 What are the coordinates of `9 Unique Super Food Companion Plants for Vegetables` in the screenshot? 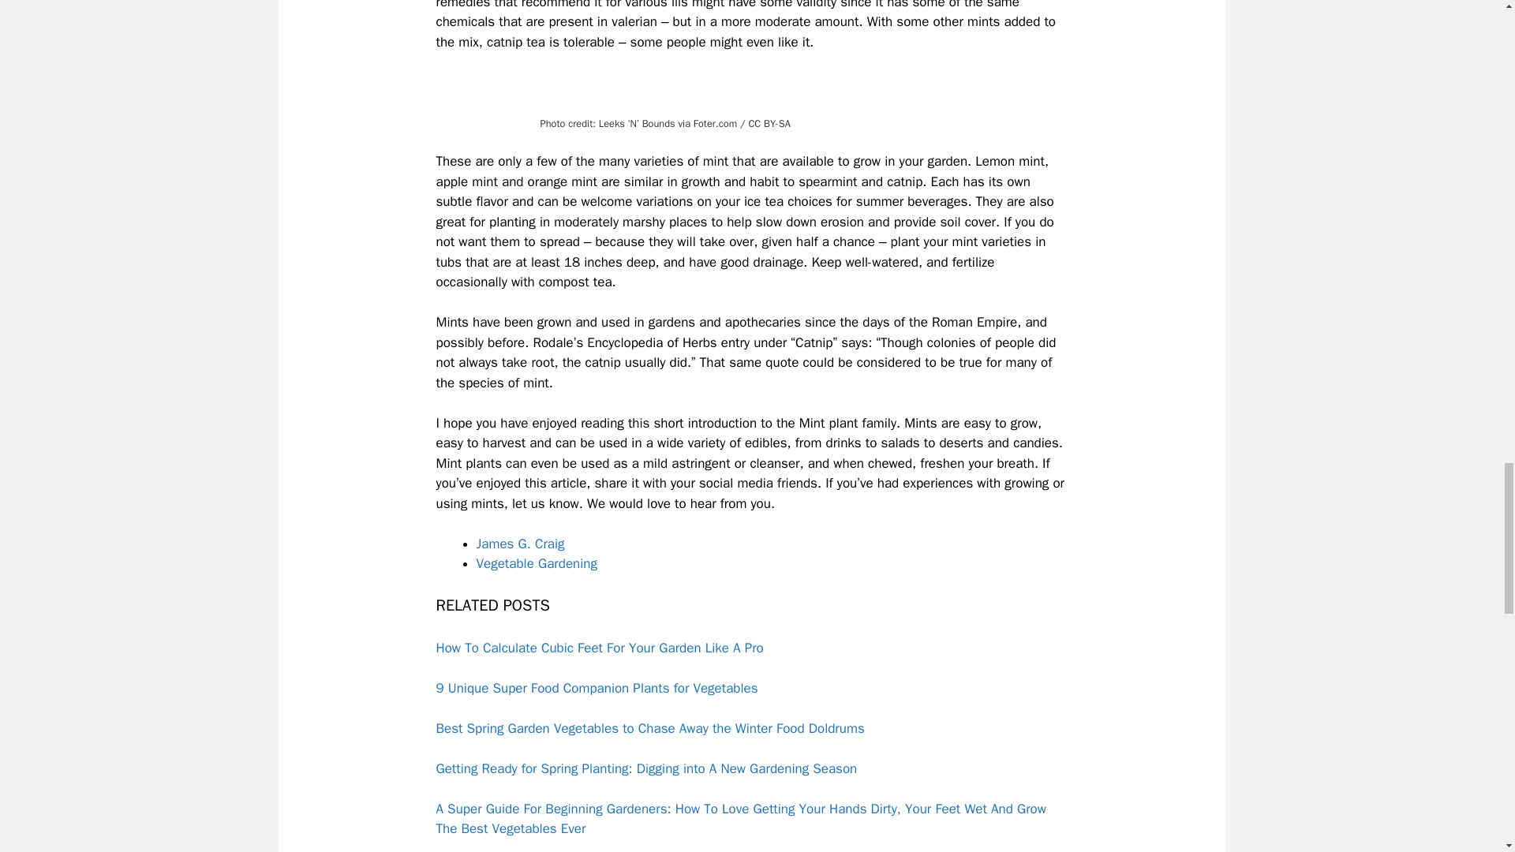 It's located at (751, 688).